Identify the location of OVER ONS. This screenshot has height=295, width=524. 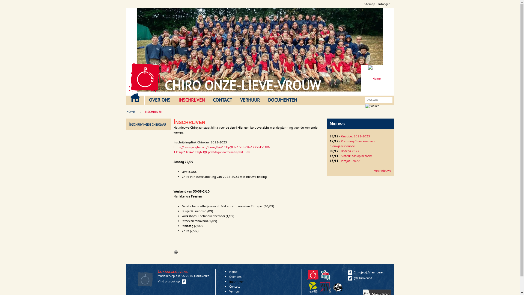
(159, 100).